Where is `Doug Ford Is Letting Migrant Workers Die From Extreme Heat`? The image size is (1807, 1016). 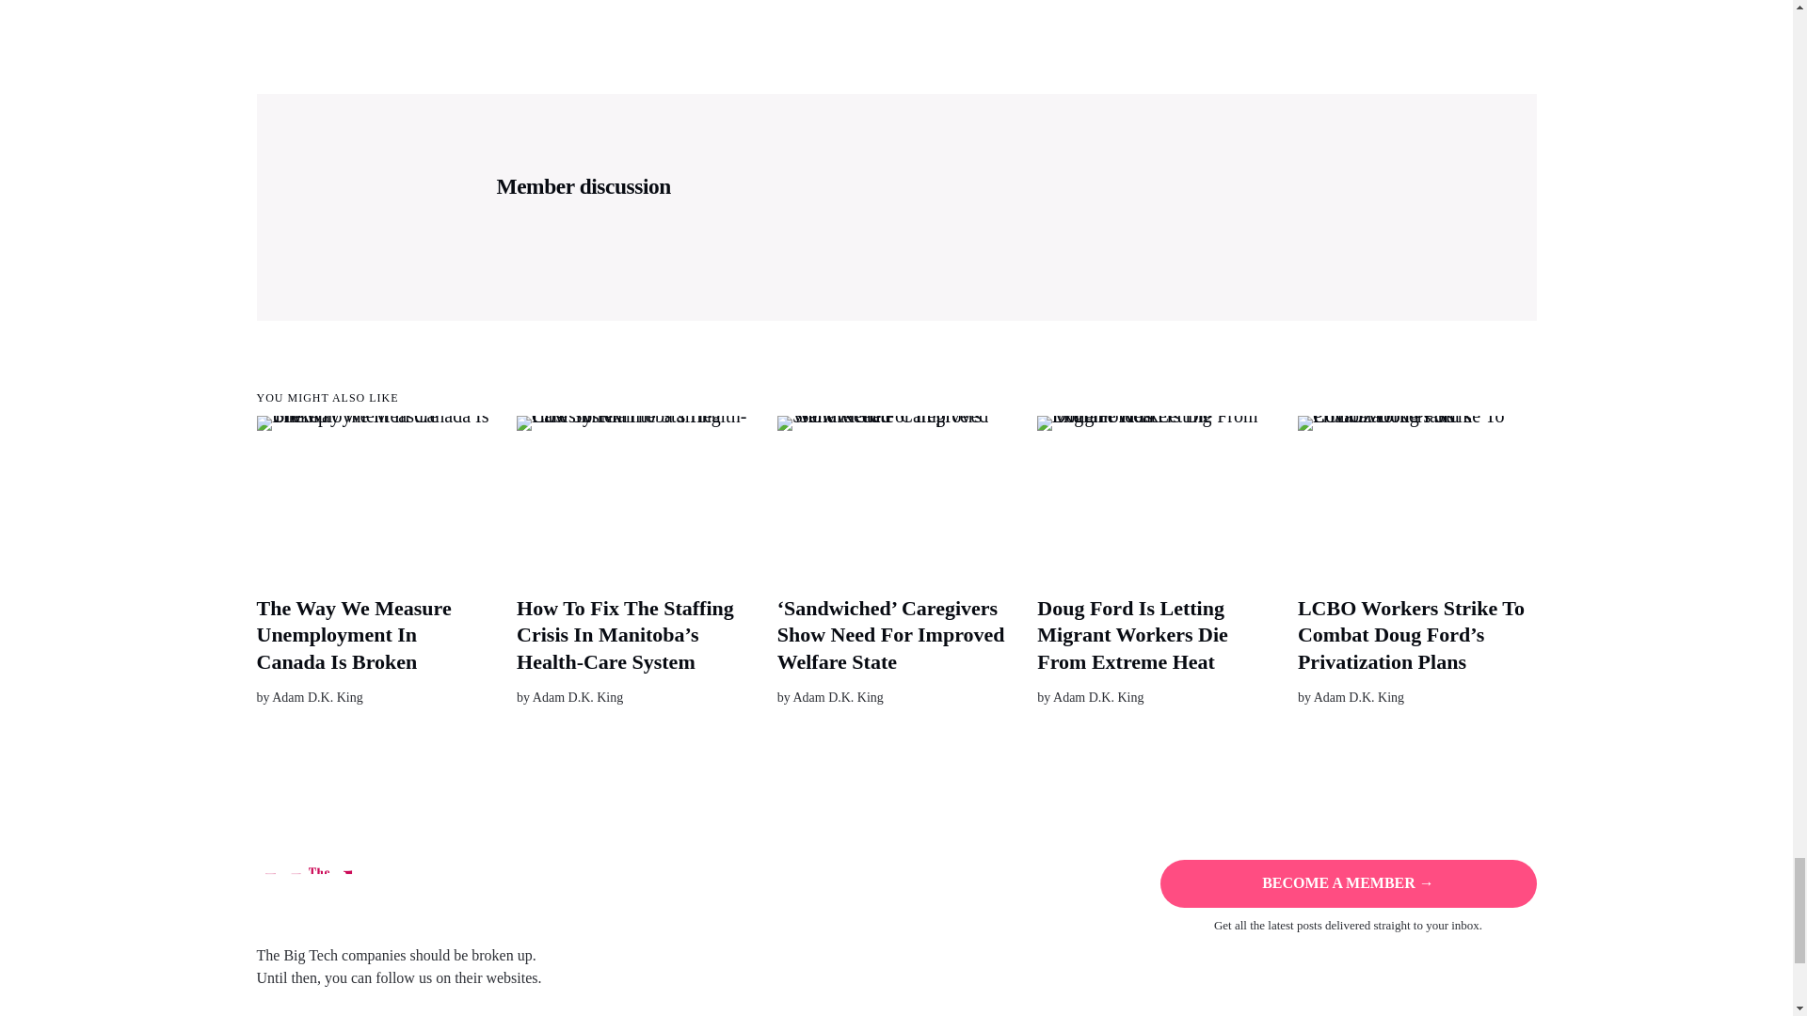 Doug Ford Is Letting Migrant Workers Die From Extreme Heat is located at coordinates (1131, 634).